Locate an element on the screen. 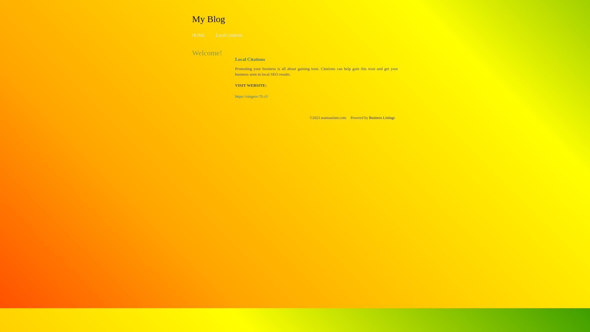  Business Listings is located at coordinates (382, 118).